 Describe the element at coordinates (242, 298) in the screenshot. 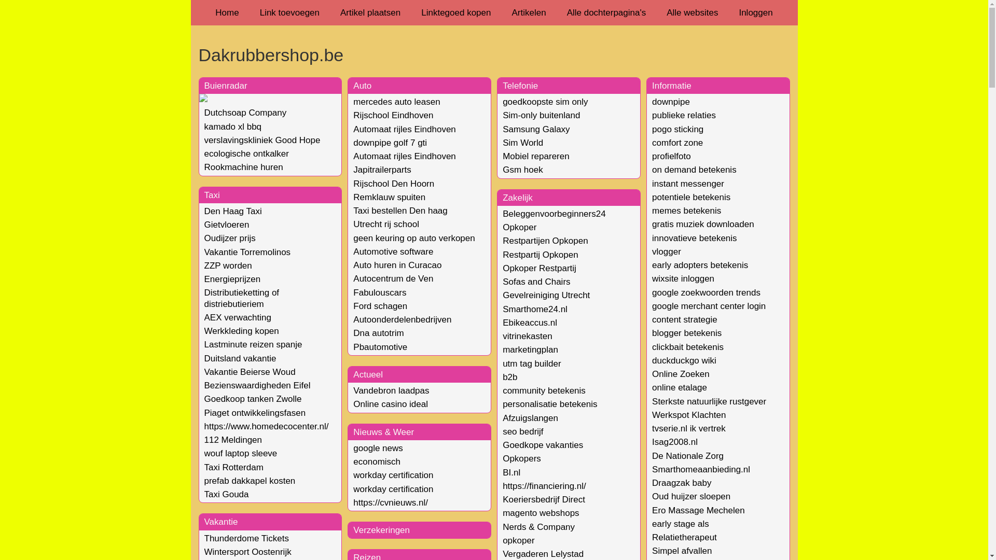

I see `Distributieketting of distriebutieriem` at that location.